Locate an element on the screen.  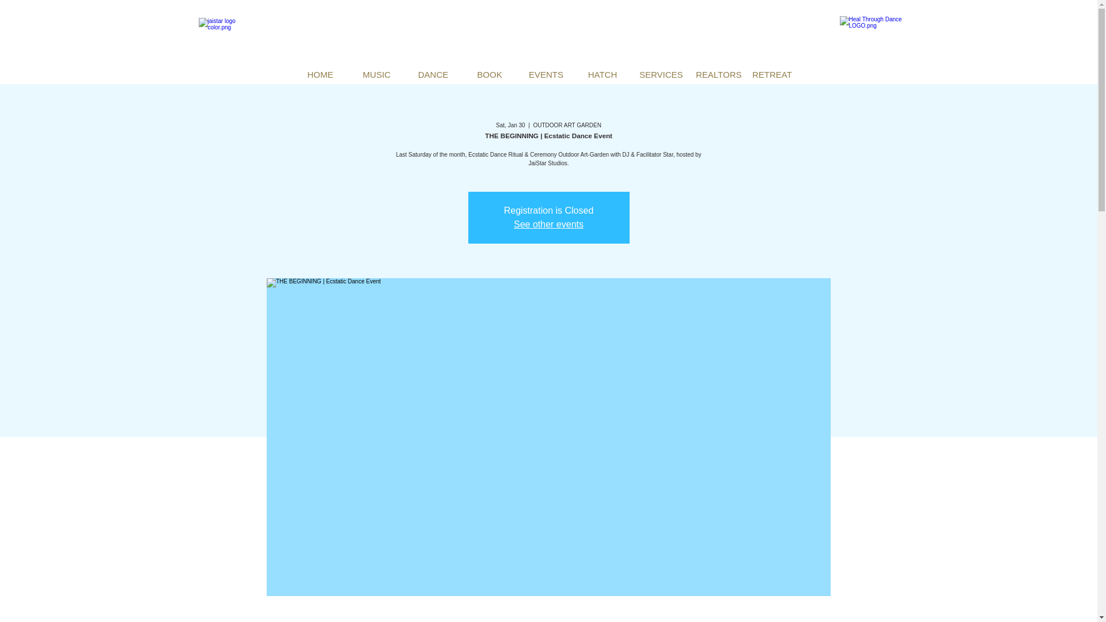
BOOK is located at coordinates (489, 74).